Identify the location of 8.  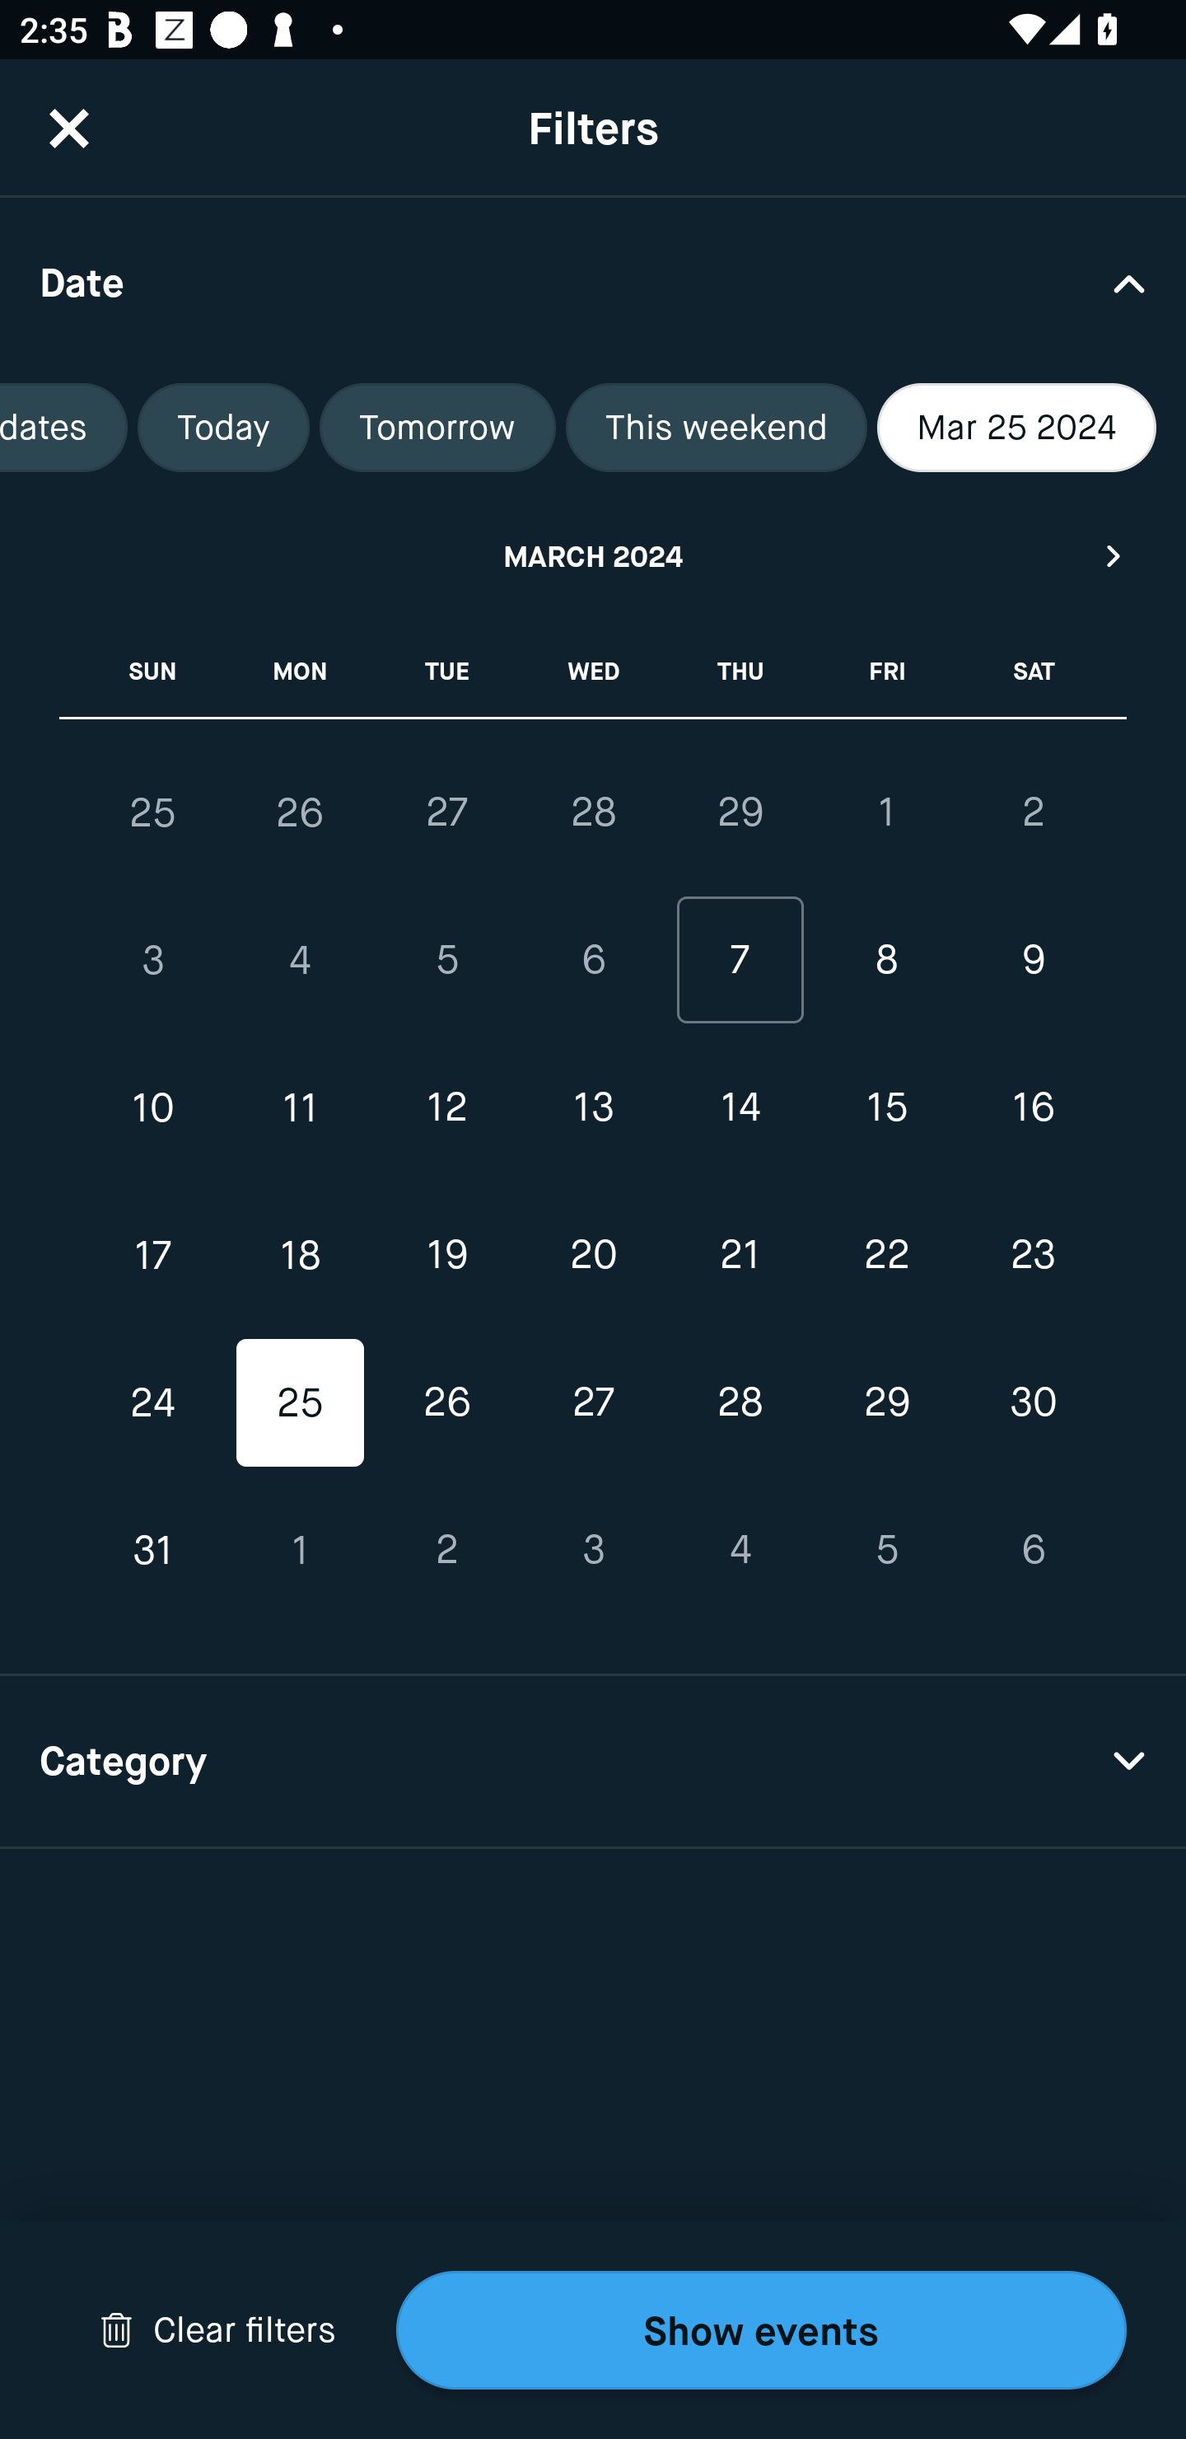
(886, 961).